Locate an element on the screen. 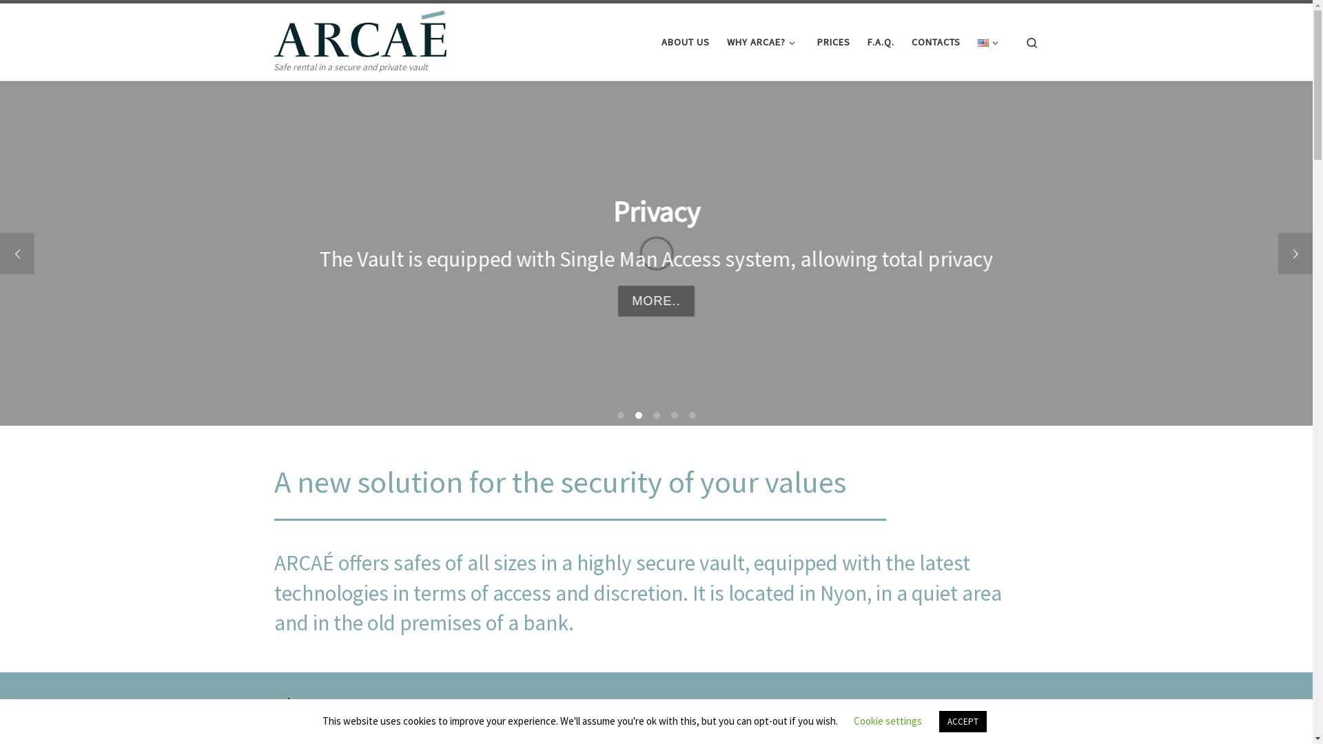 This screenshot has width=1323, height=744. PRICES is located at coordinates (834, 42).